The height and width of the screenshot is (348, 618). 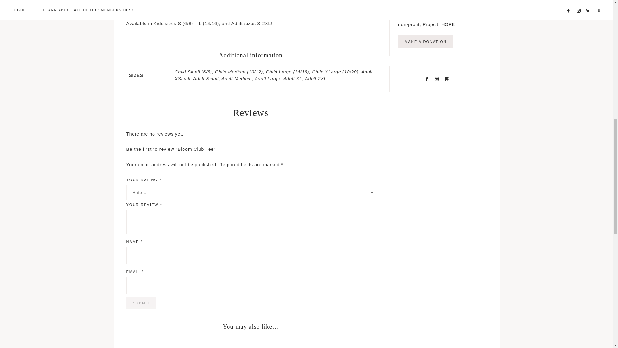 I want to click on Submit, so click(x=141, y=303).